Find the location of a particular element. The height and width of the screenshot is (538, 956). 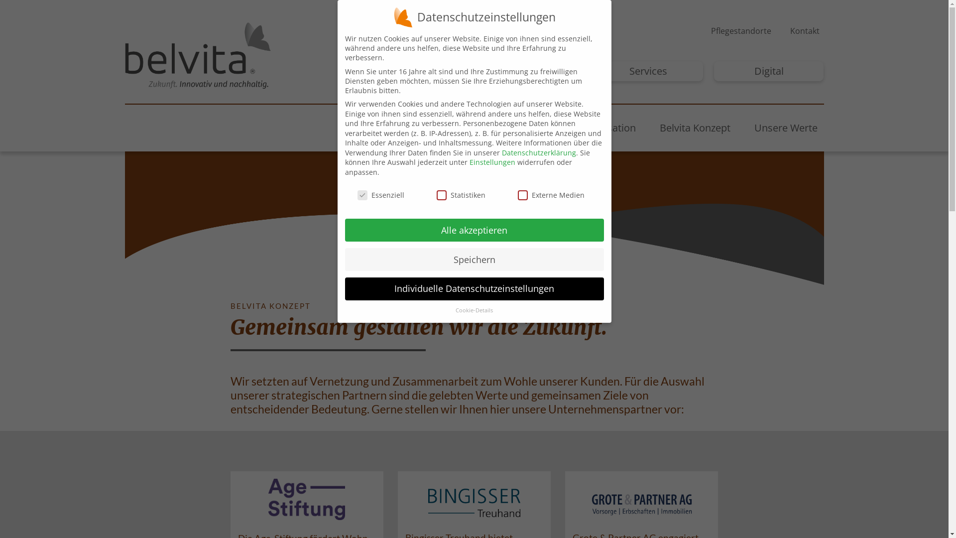

Kontakt is located at coordinates (805, 31).